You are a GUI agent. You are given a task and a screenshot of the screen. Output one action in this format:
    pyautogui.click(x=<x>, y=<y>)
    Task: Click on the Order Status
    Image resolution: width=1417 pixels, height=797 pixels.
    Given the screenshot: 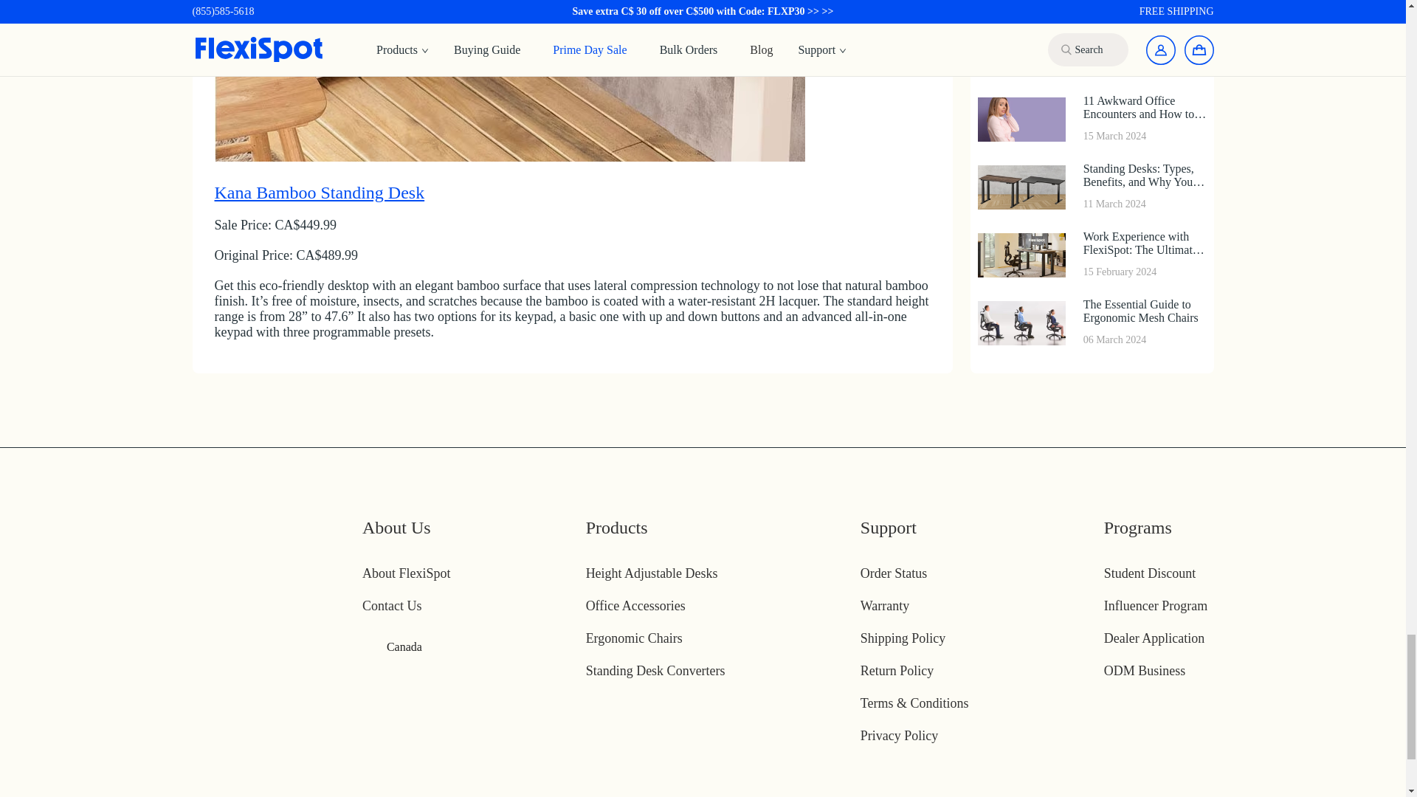 What is the action you would take?
    pyautogui.click(x=893, y=573)
    